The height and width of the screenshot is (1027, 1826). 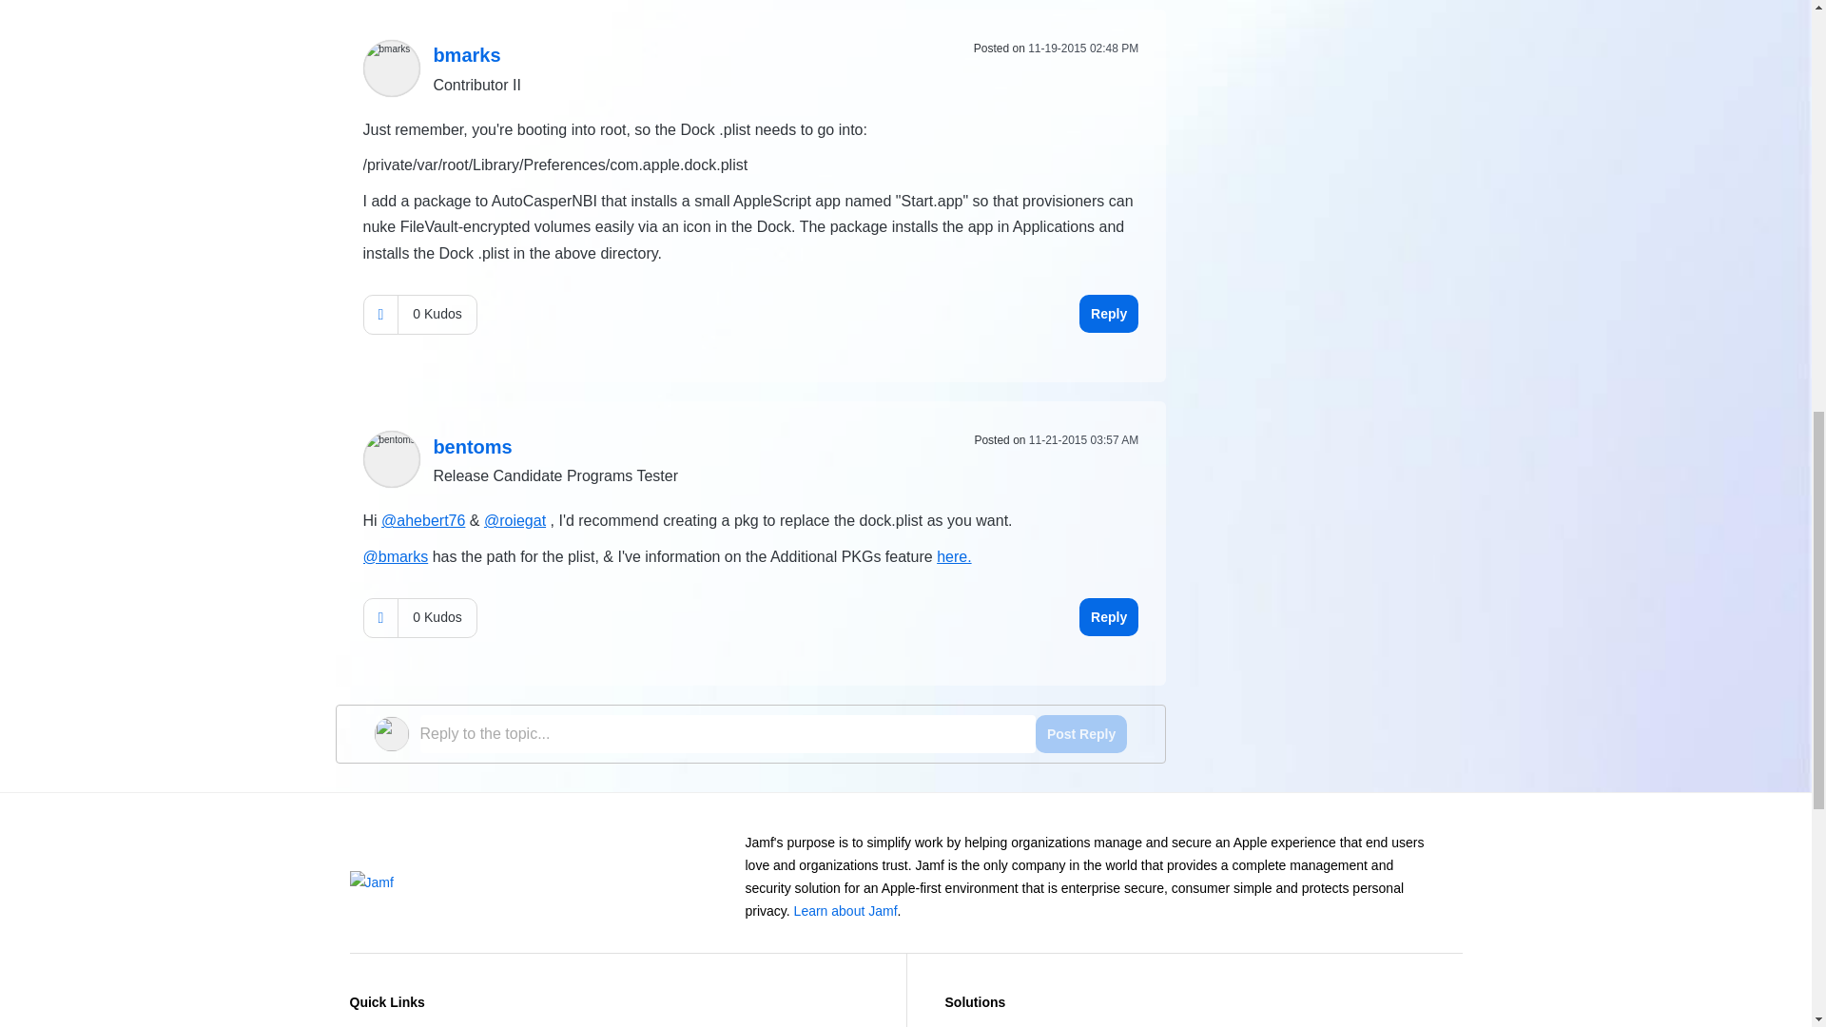 What do you see at coordinates (436, 314) in the screenshot?
I see `The total number of kudos this post has received.` at bounding box center [436, 314].